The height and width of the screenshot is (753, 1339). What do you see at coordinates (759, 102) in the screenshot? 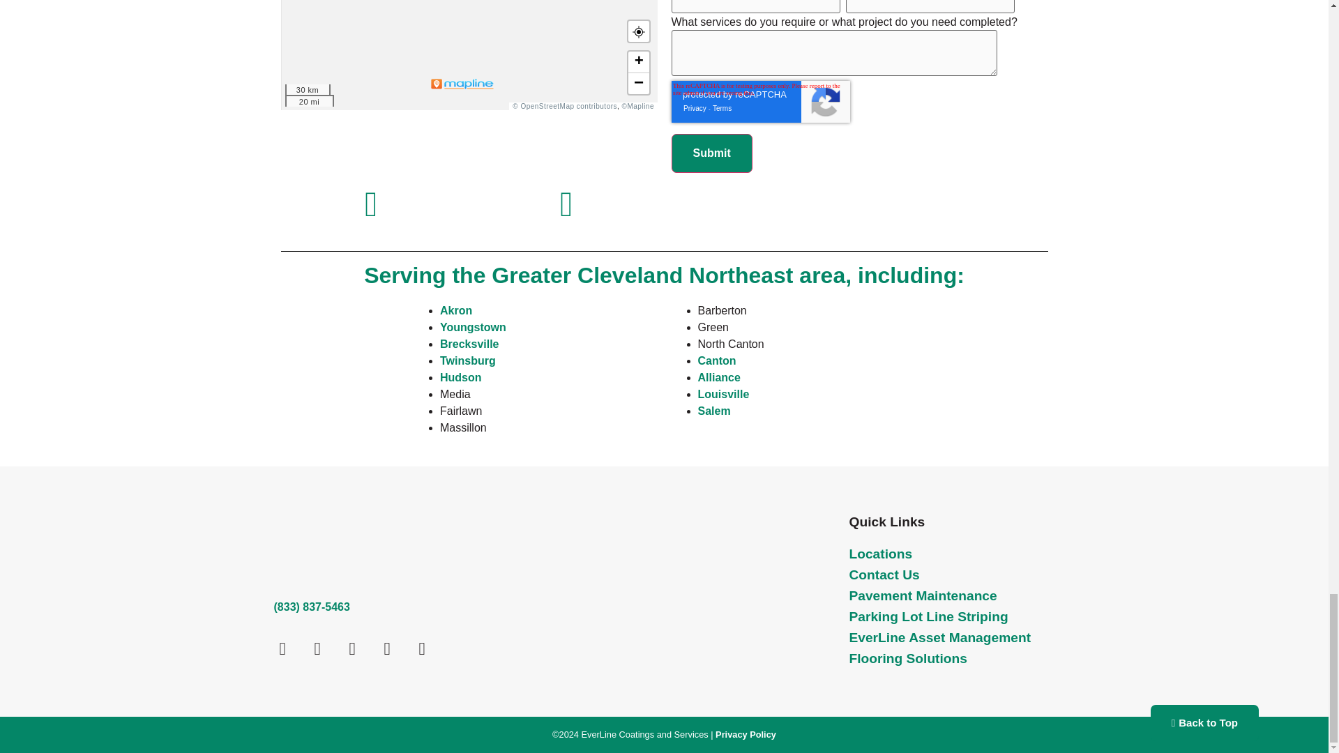
I see `reCAPTCHA` at bounding box center [759, 102].